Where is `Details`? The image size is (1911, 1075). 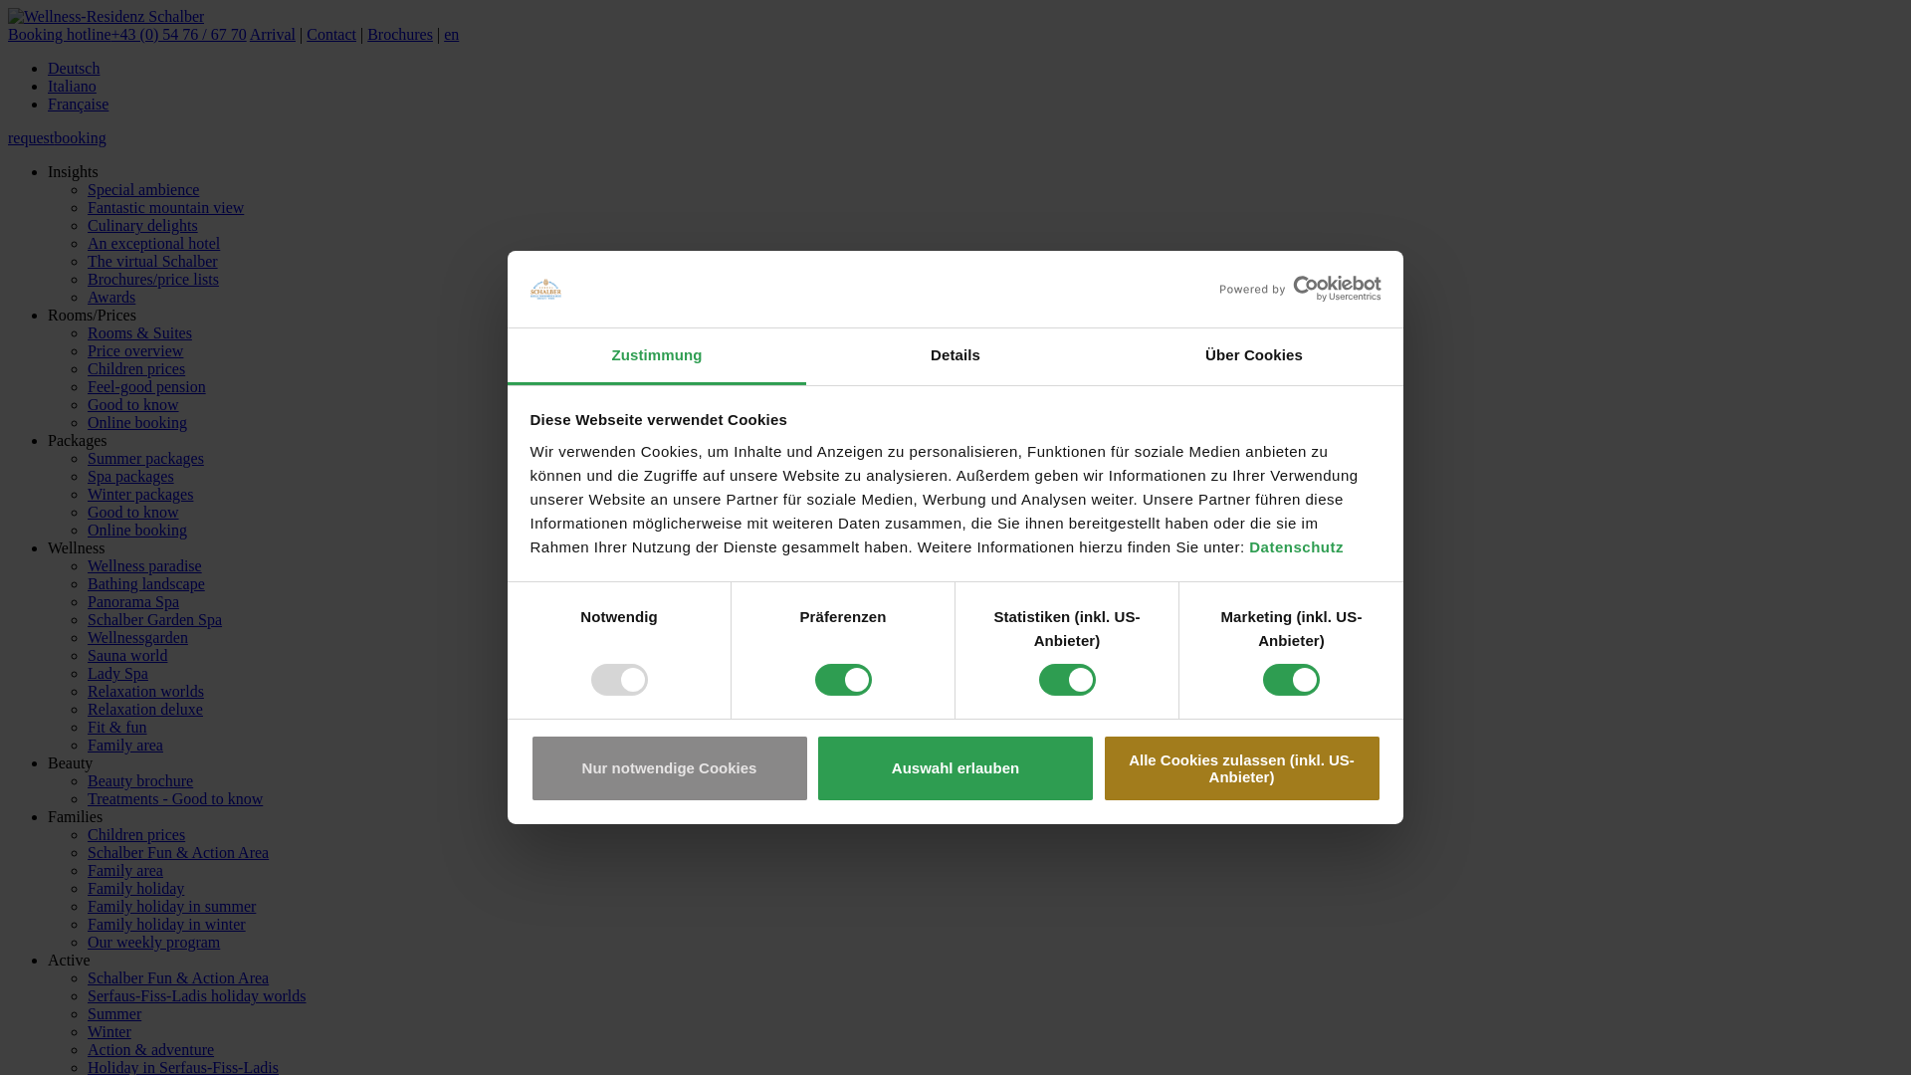
Details is located at coordinates (955, 356).